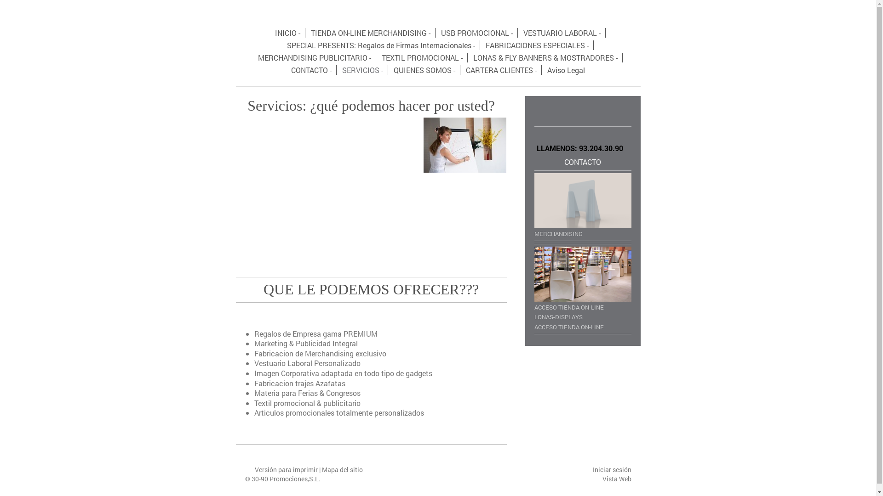  I want to click on CONTACTO -, so click(312, 70).